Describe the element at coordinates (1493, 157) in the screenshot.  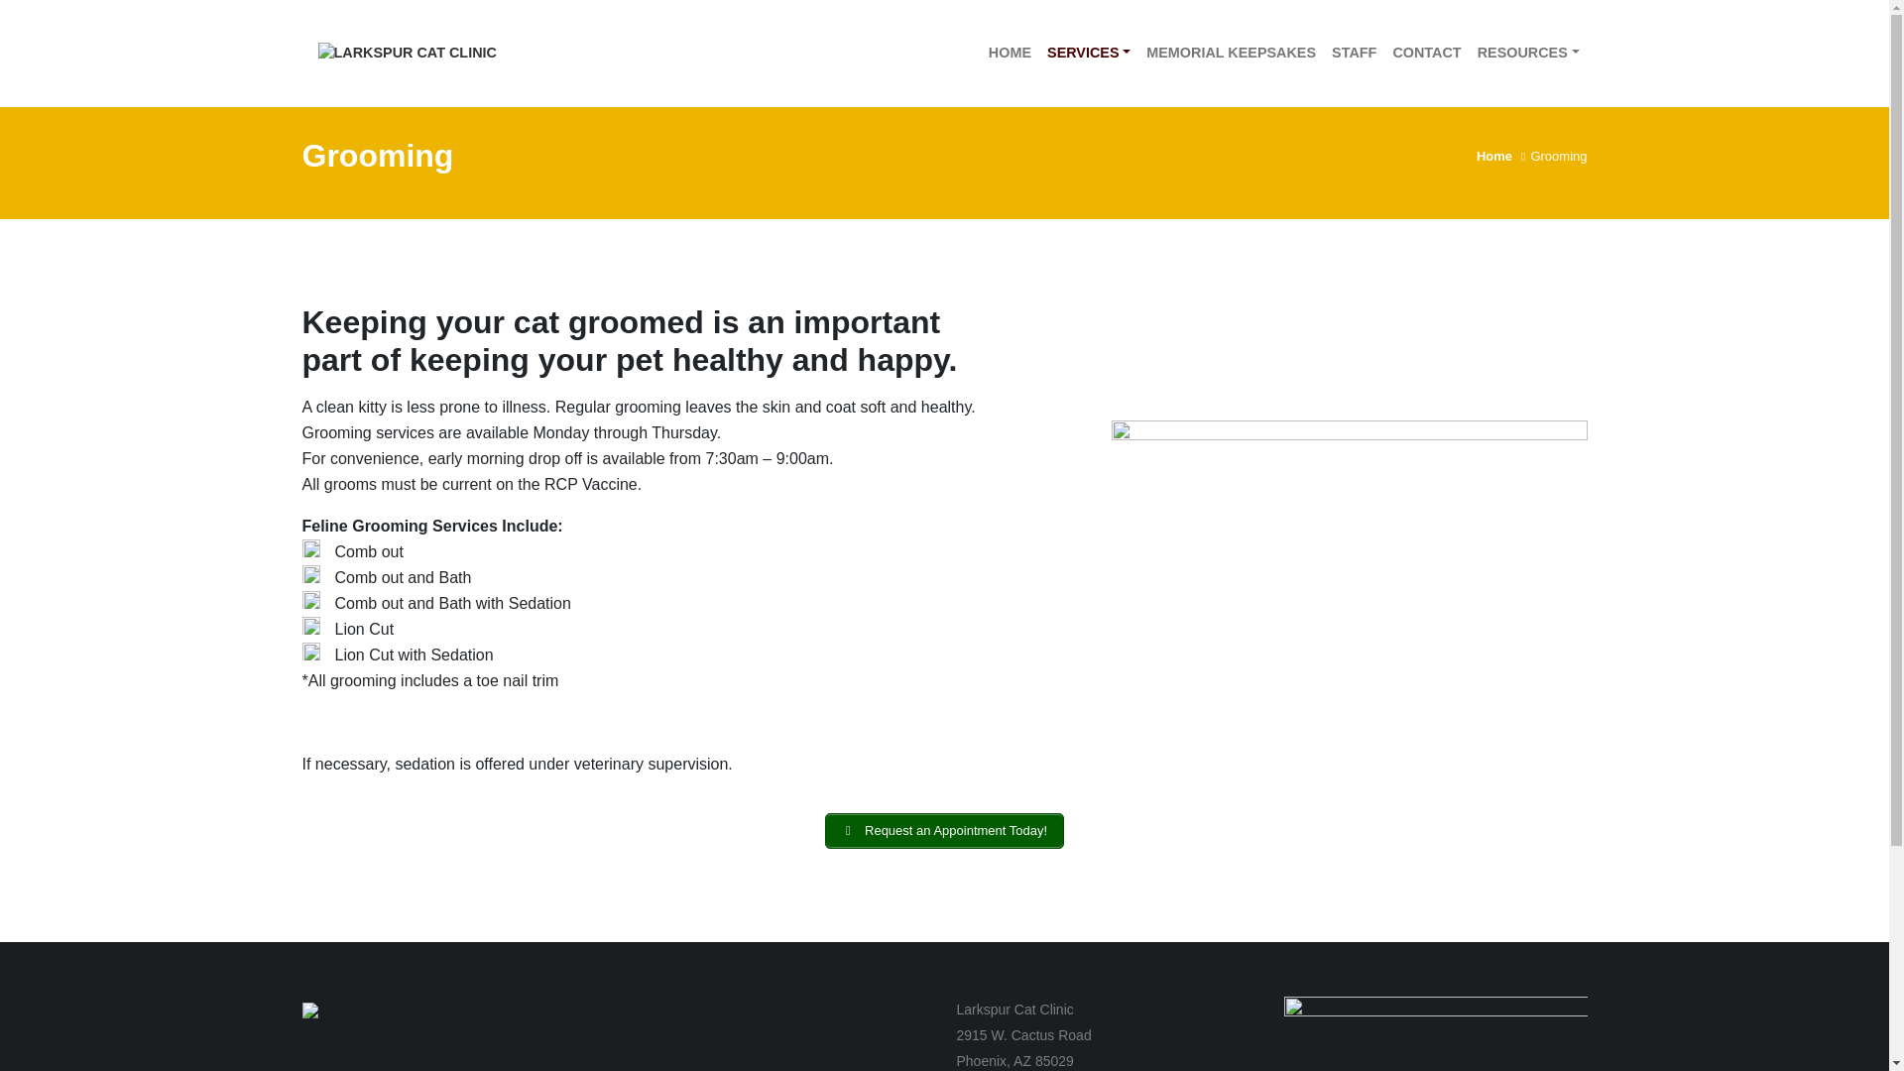
I see `Home` at that location.